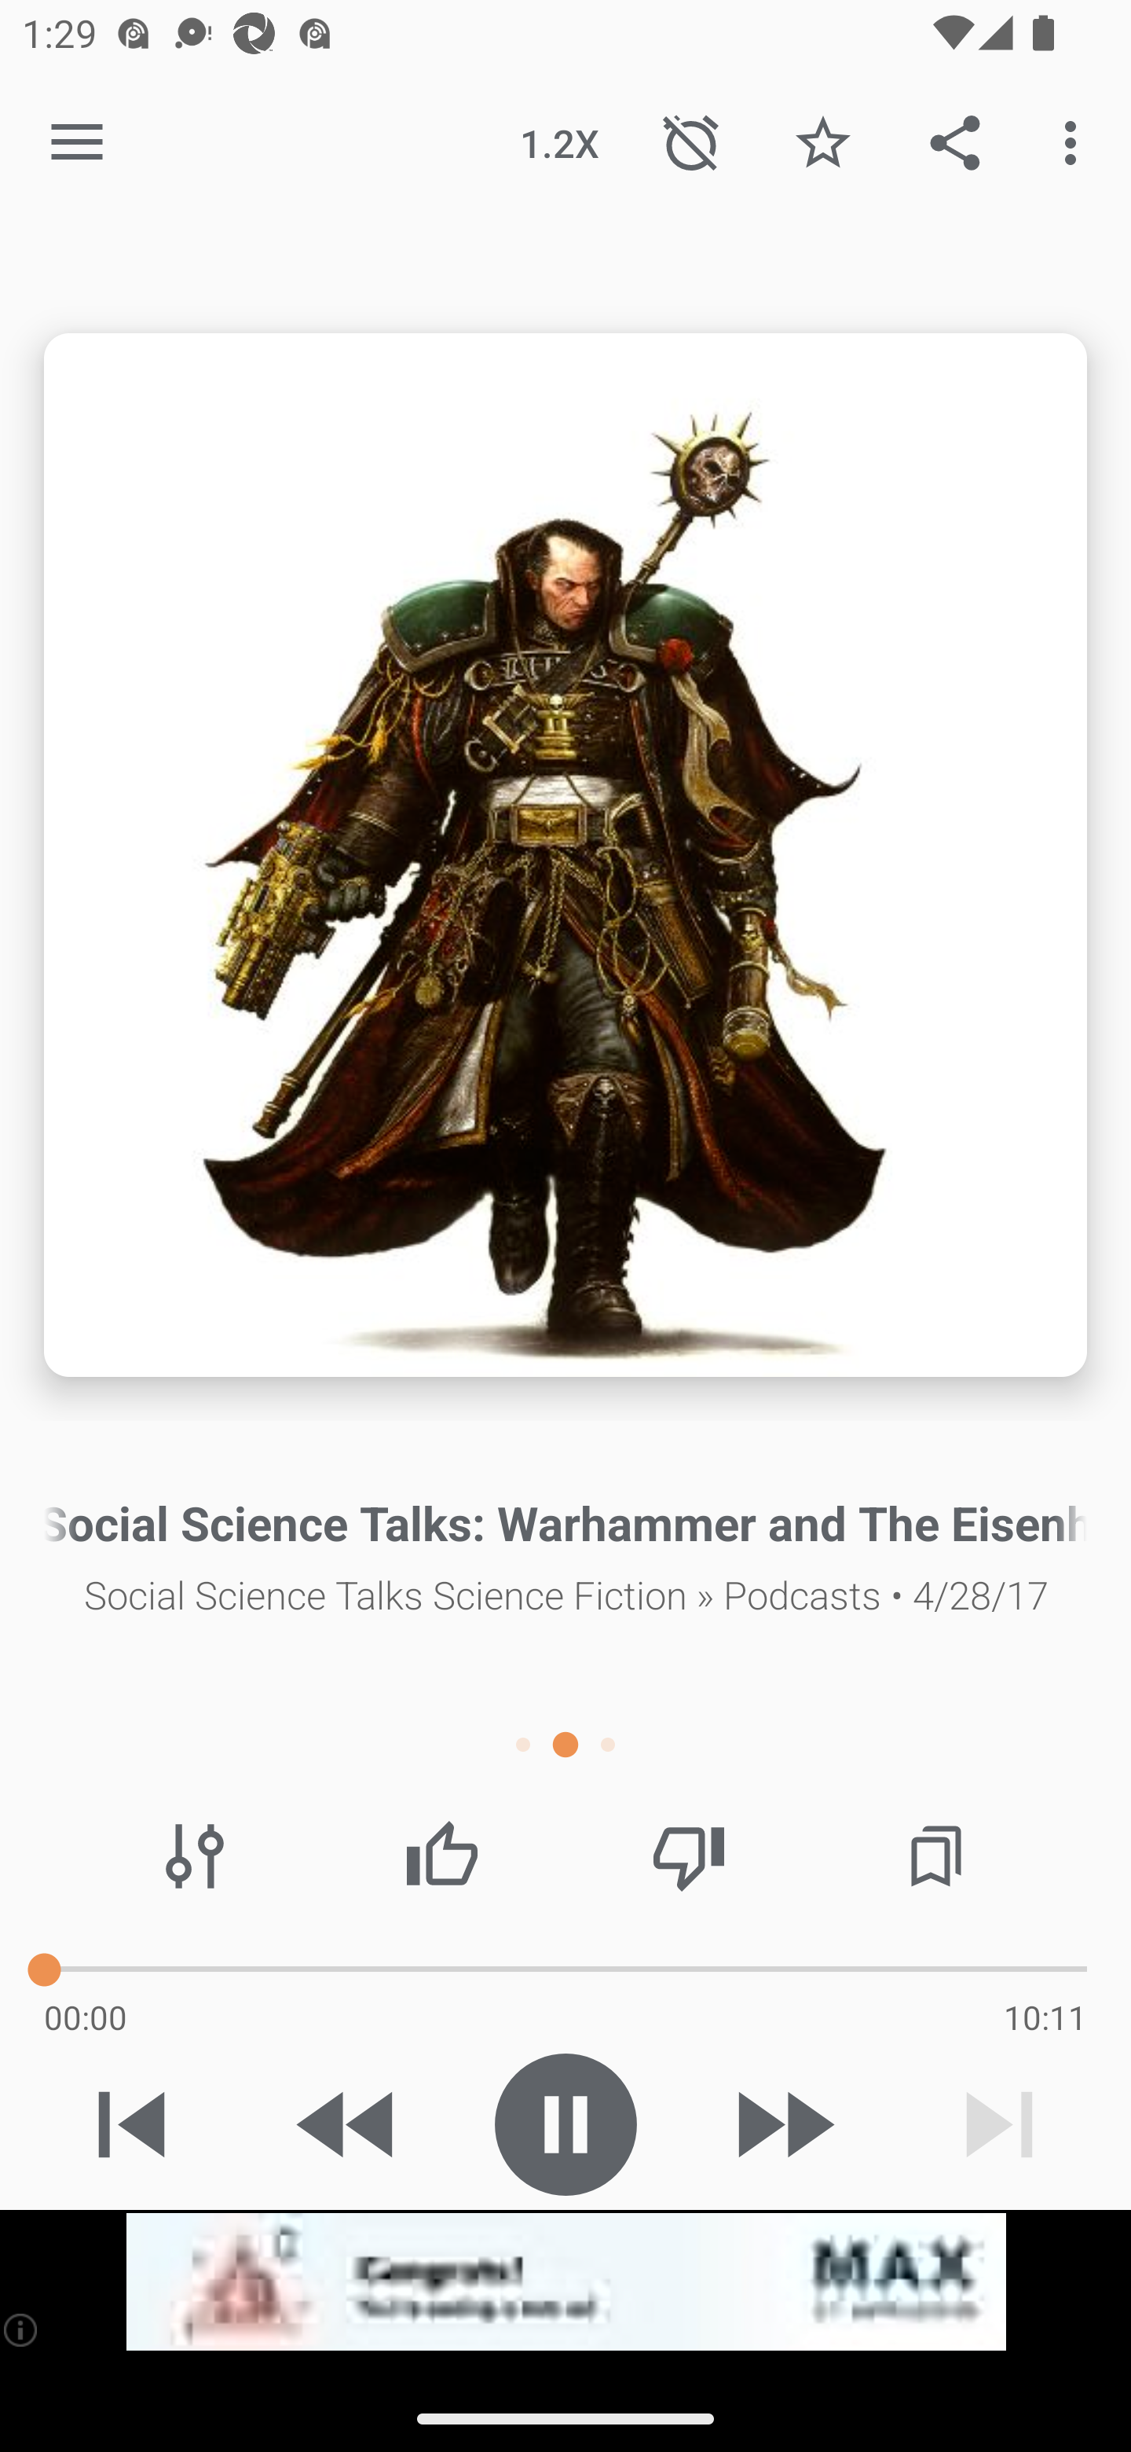 This screenshot has height=2452, width=1131. I want to click on (i), so click(22, 2329).